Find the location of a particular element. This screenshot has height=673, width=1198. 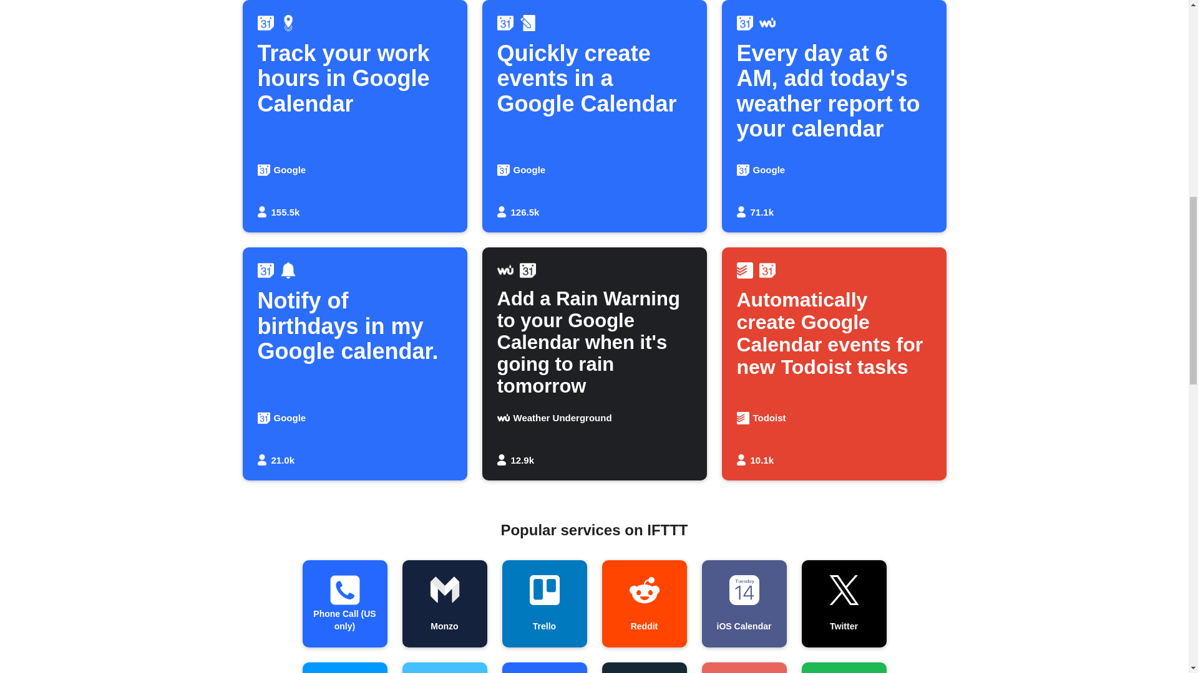

Trello is located at coordinates (544, 603).